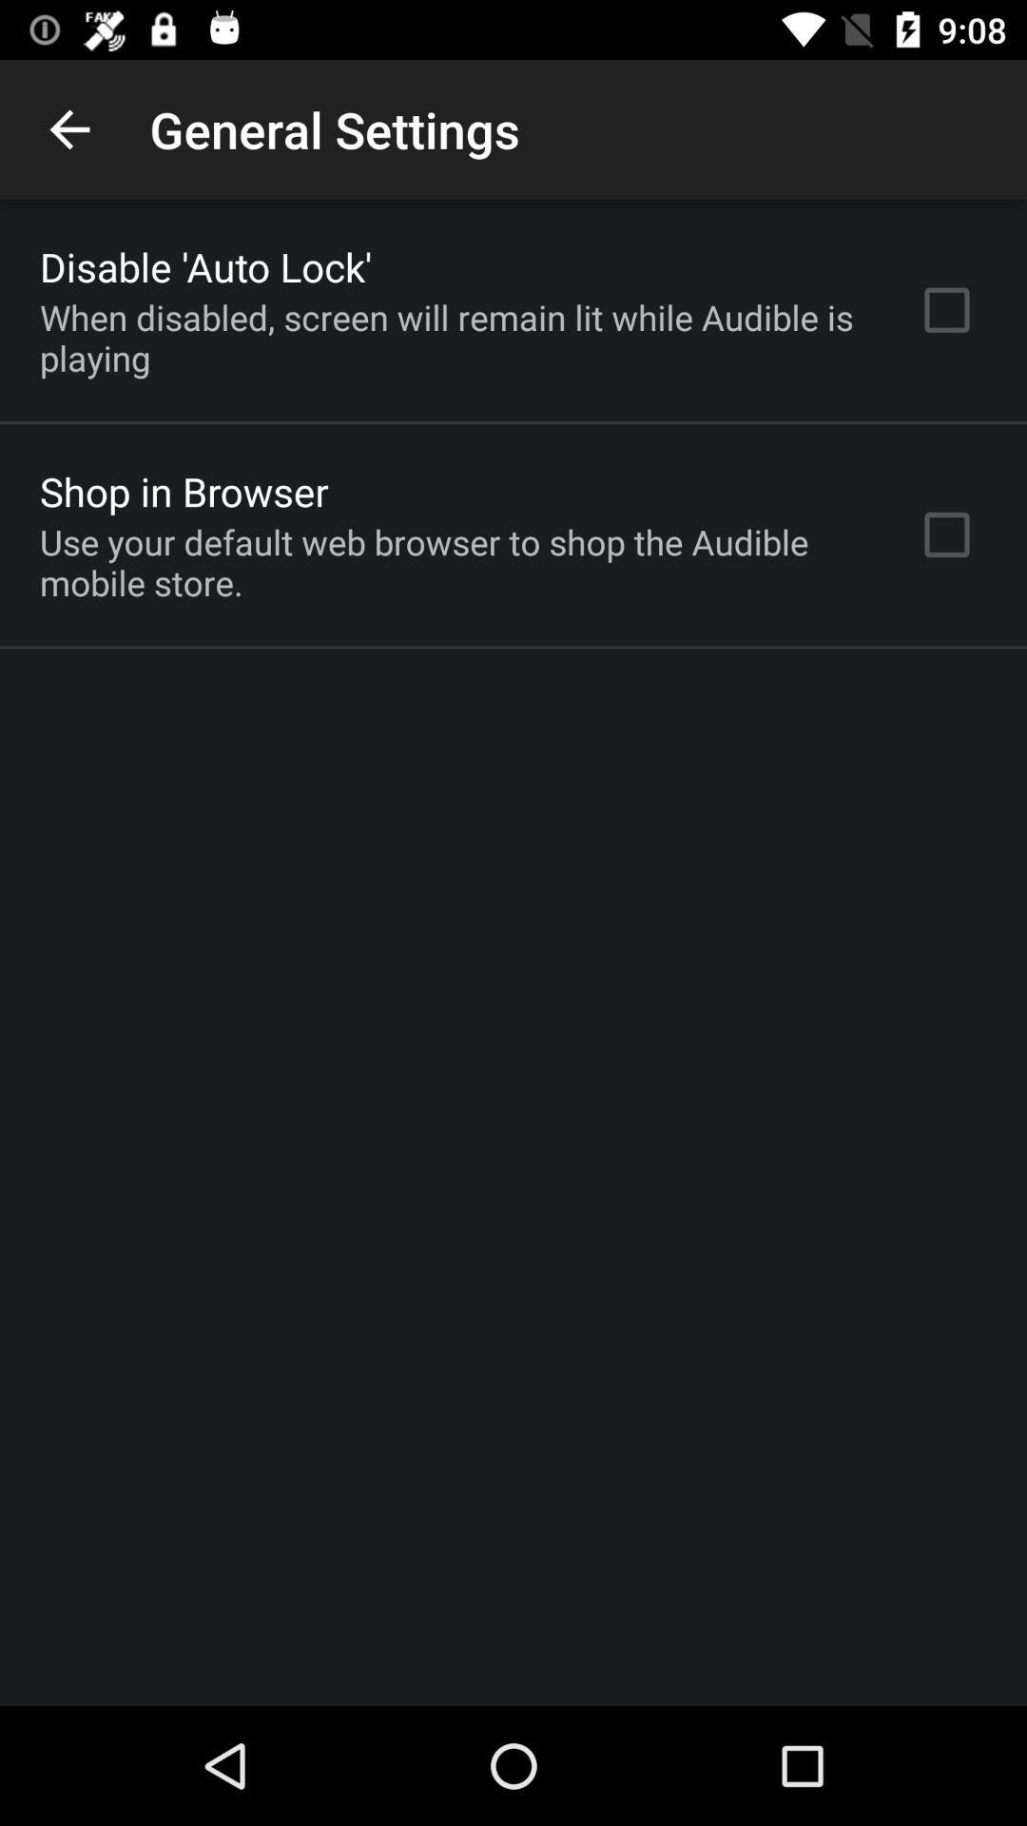 The width and height of the screenshot is (1027, 1826). I want to click on flip until the use your default, so click(454, 562).